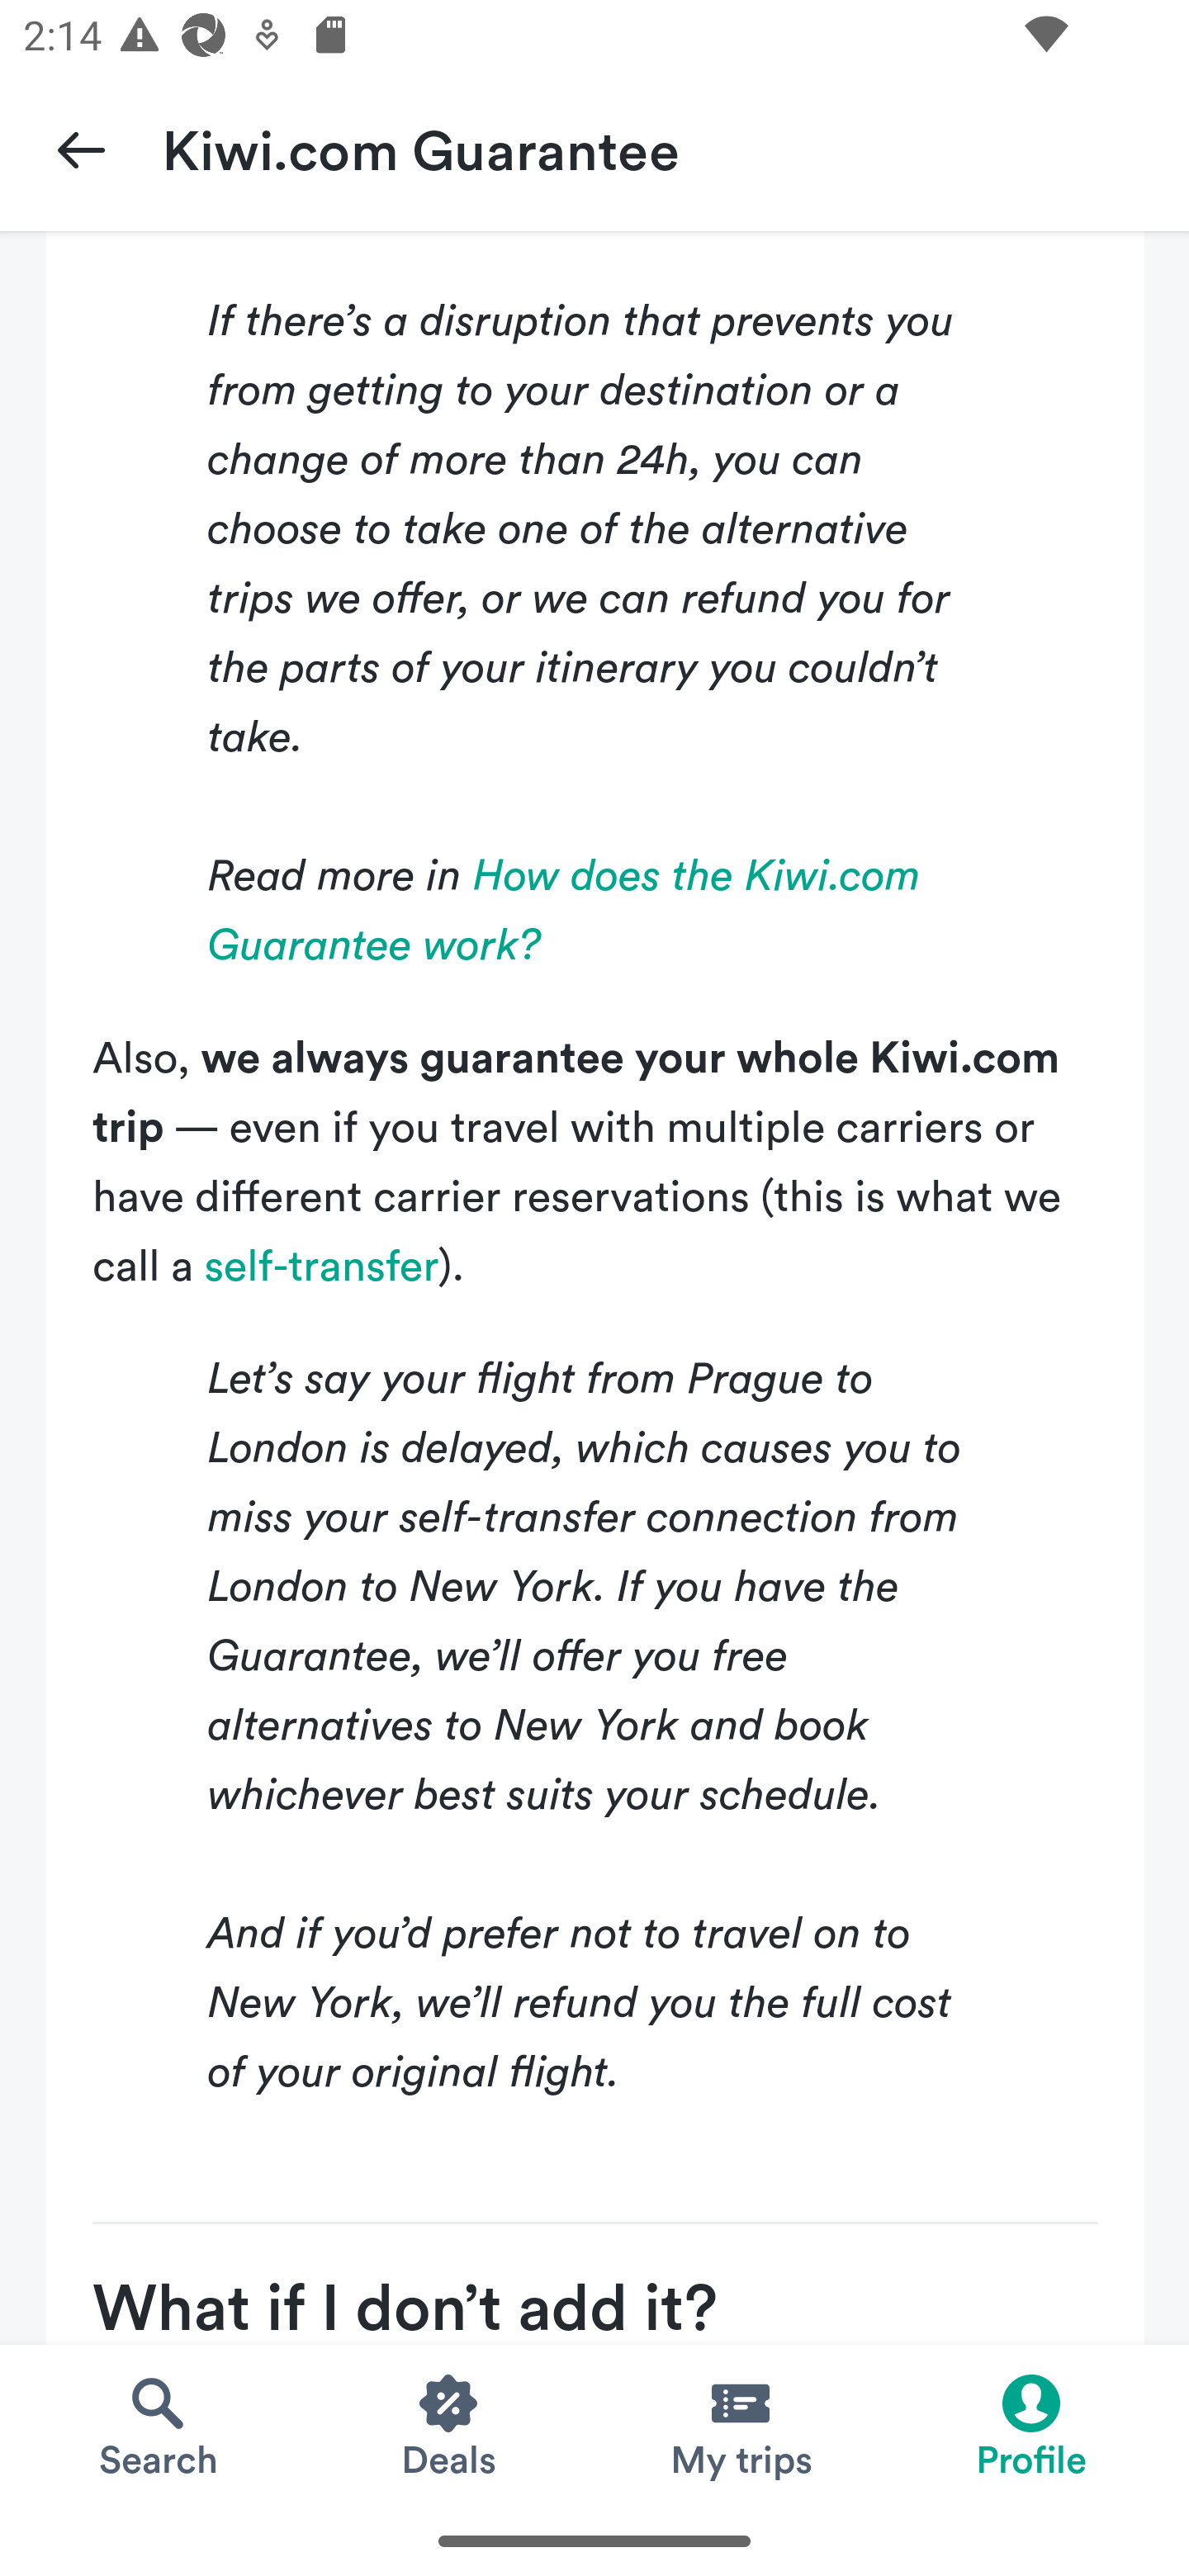  Describe the element at coordinates (157, 2425) in the screenshot. I see `Search` at that location.